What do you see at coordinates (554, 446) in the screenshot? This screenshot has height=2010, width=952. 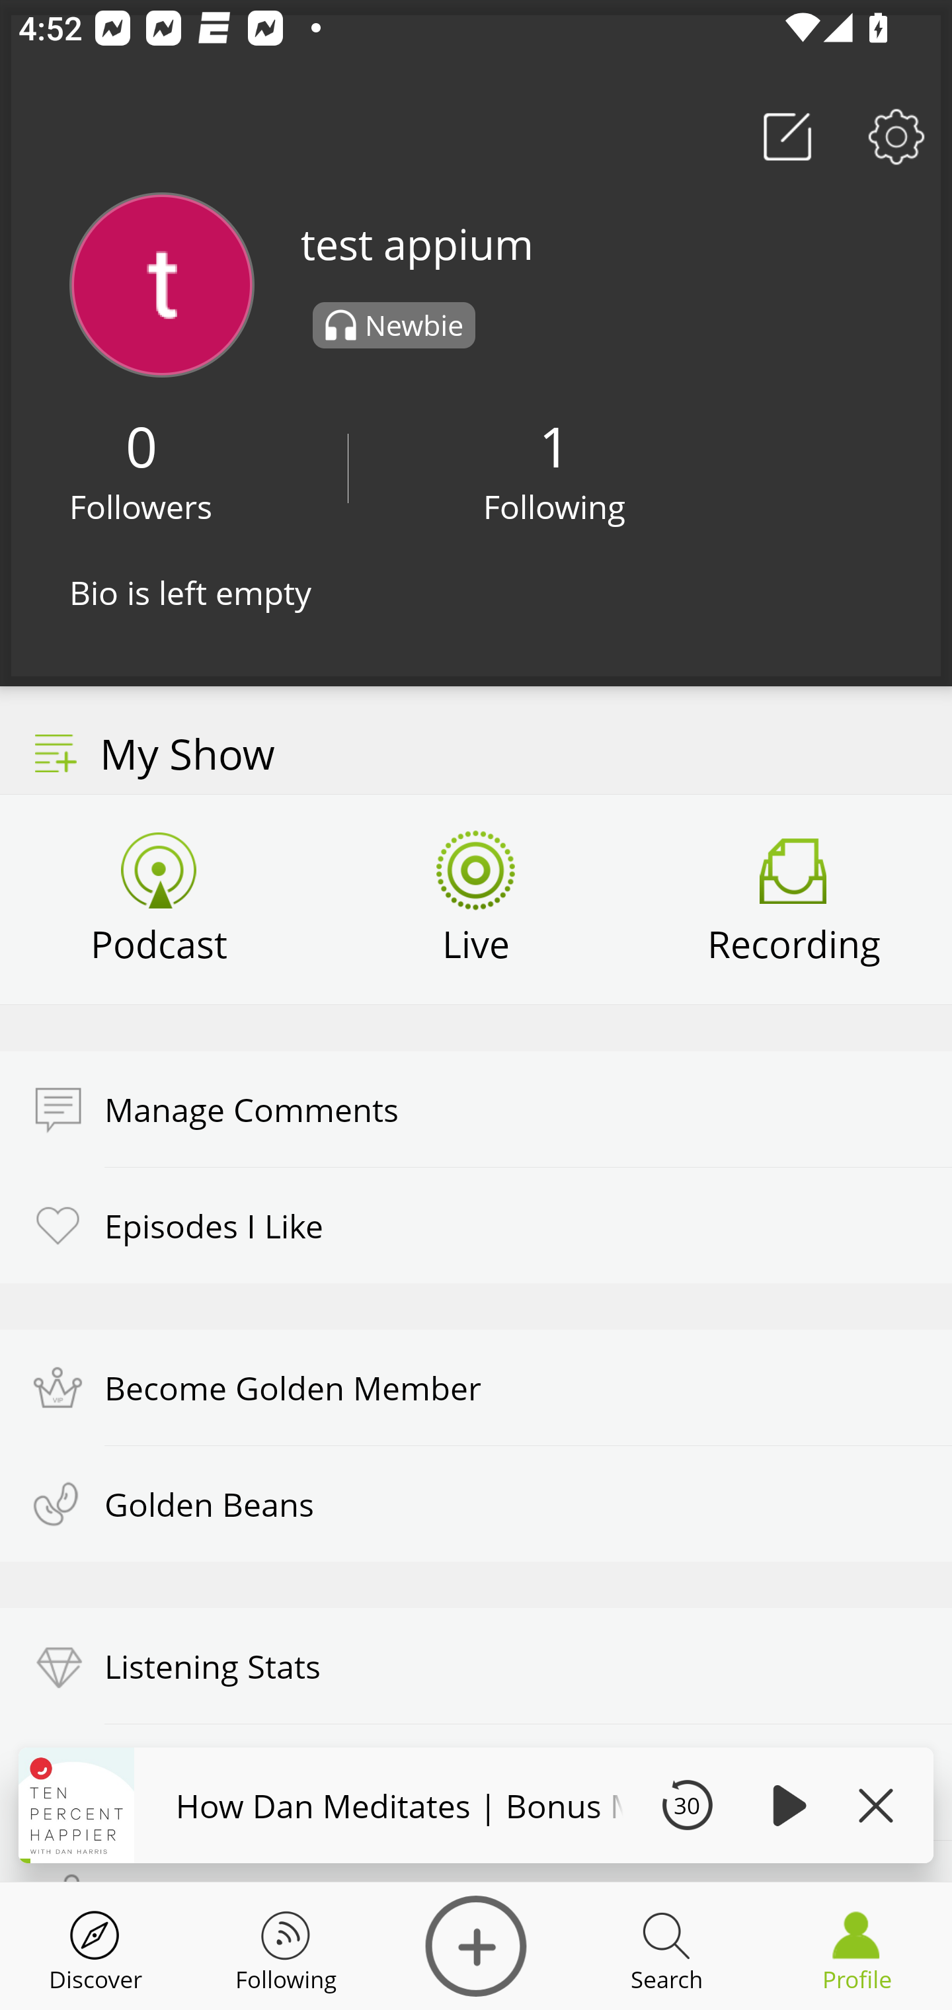 I see `1` at bounding box center [554, 446].